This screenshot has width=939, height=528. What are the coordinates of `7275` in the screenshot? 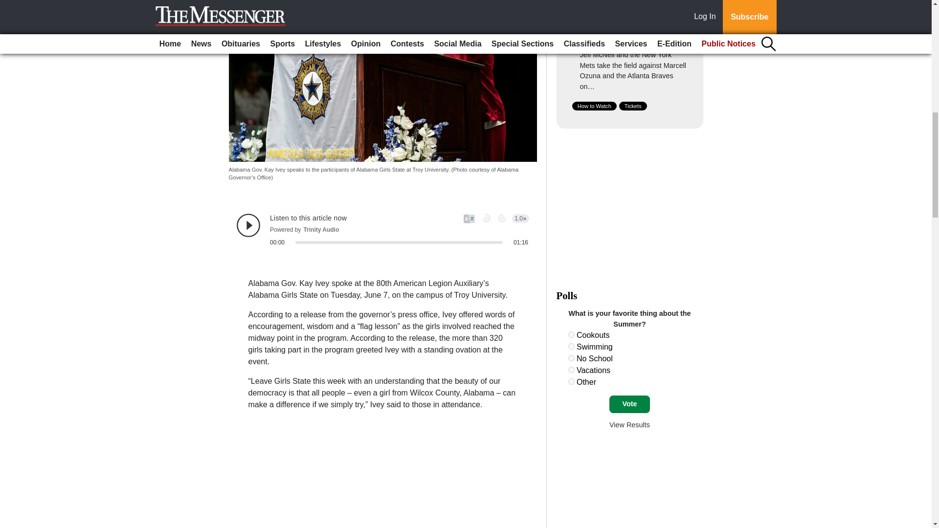 It's located at (571, 346).